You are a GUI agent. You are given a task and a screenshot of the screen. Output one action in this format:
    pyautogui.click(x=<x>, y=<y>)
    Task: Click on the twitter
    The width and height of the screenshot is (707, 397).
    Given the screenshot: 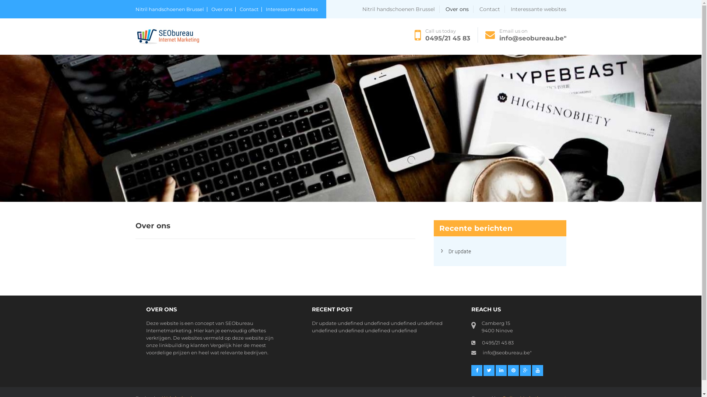 What is the action you would take?
    pyautogui.click(x=489, y=371)
    